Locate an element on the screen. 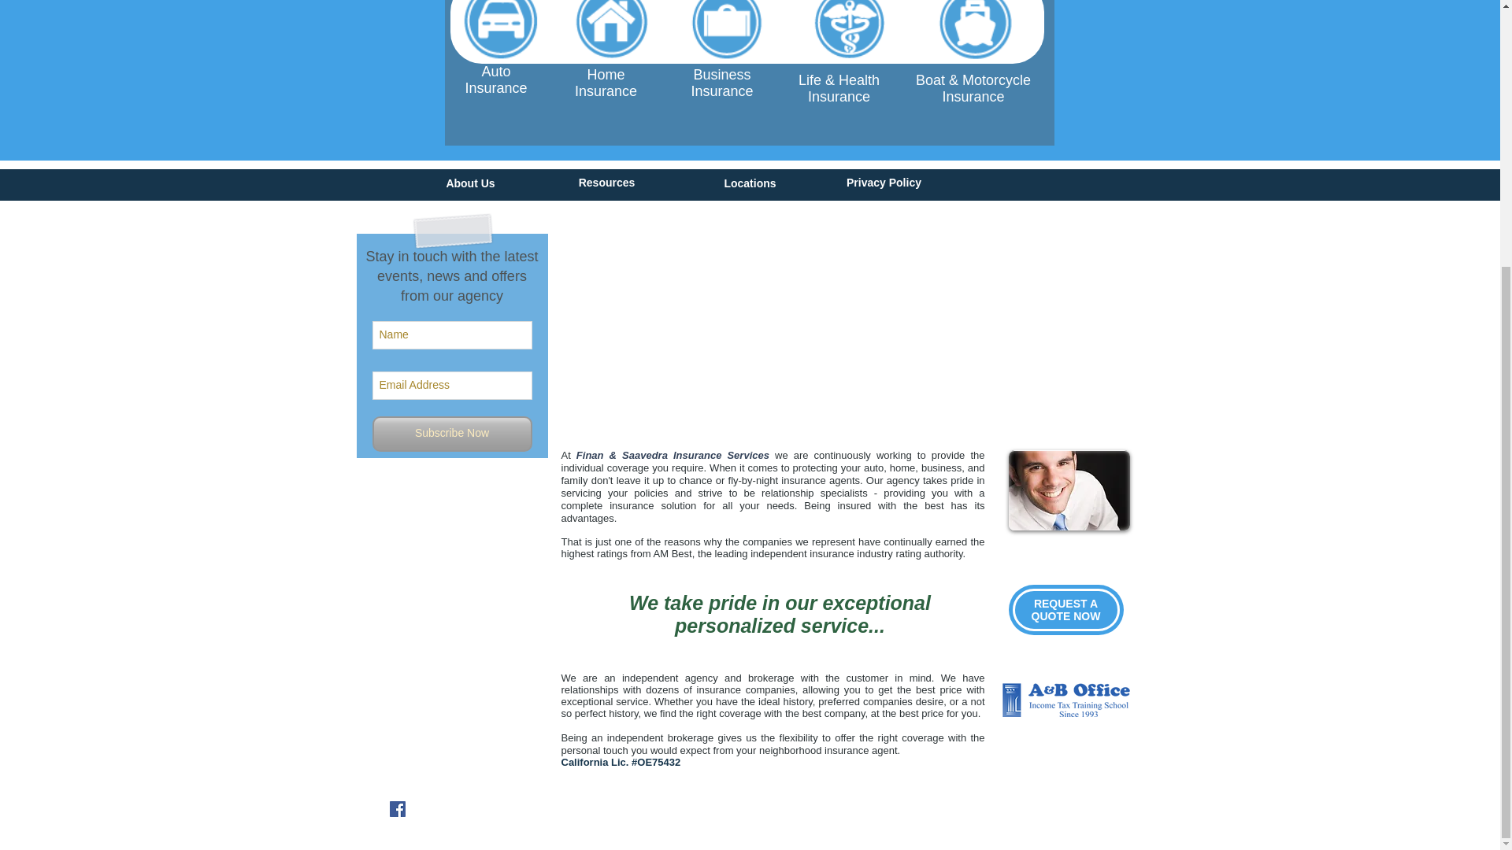  Privacy Policy is located at coordinates (750, 183).